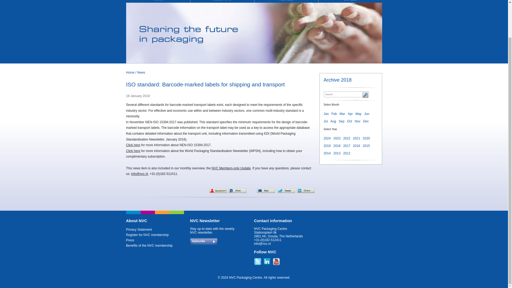  I want to click on Jun, so click(366, 114).